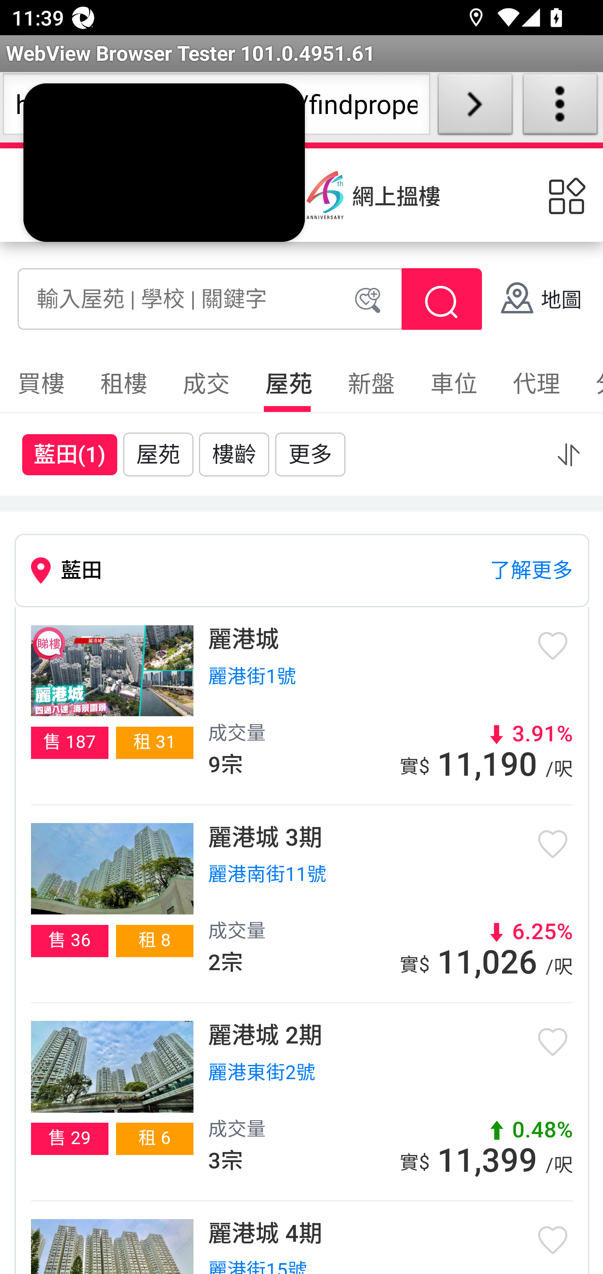 The height and width of the screenshot is (1274, 603). I want to click on , so click(568, 454).